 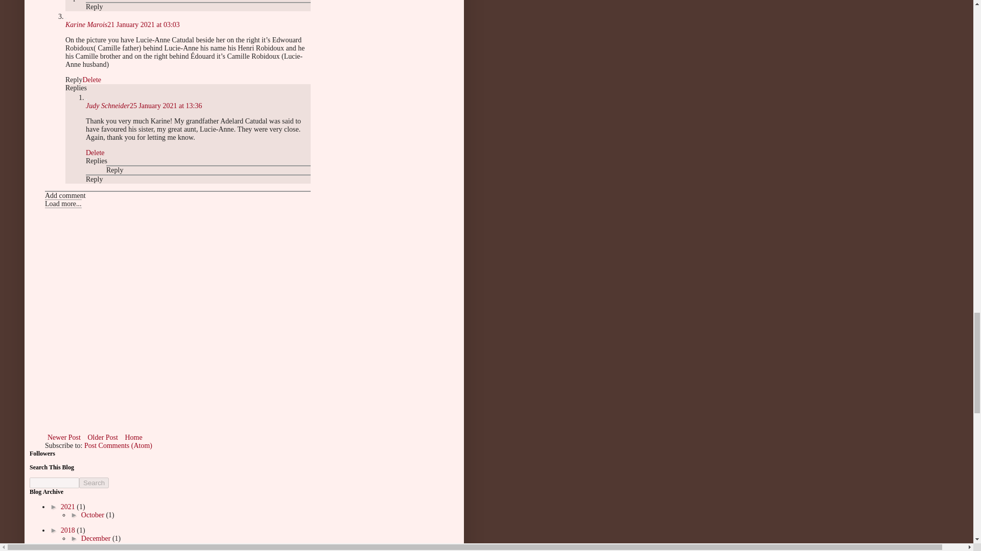 I want to click on 21 January 2021 at 03:03, so click(x=143, y=24).